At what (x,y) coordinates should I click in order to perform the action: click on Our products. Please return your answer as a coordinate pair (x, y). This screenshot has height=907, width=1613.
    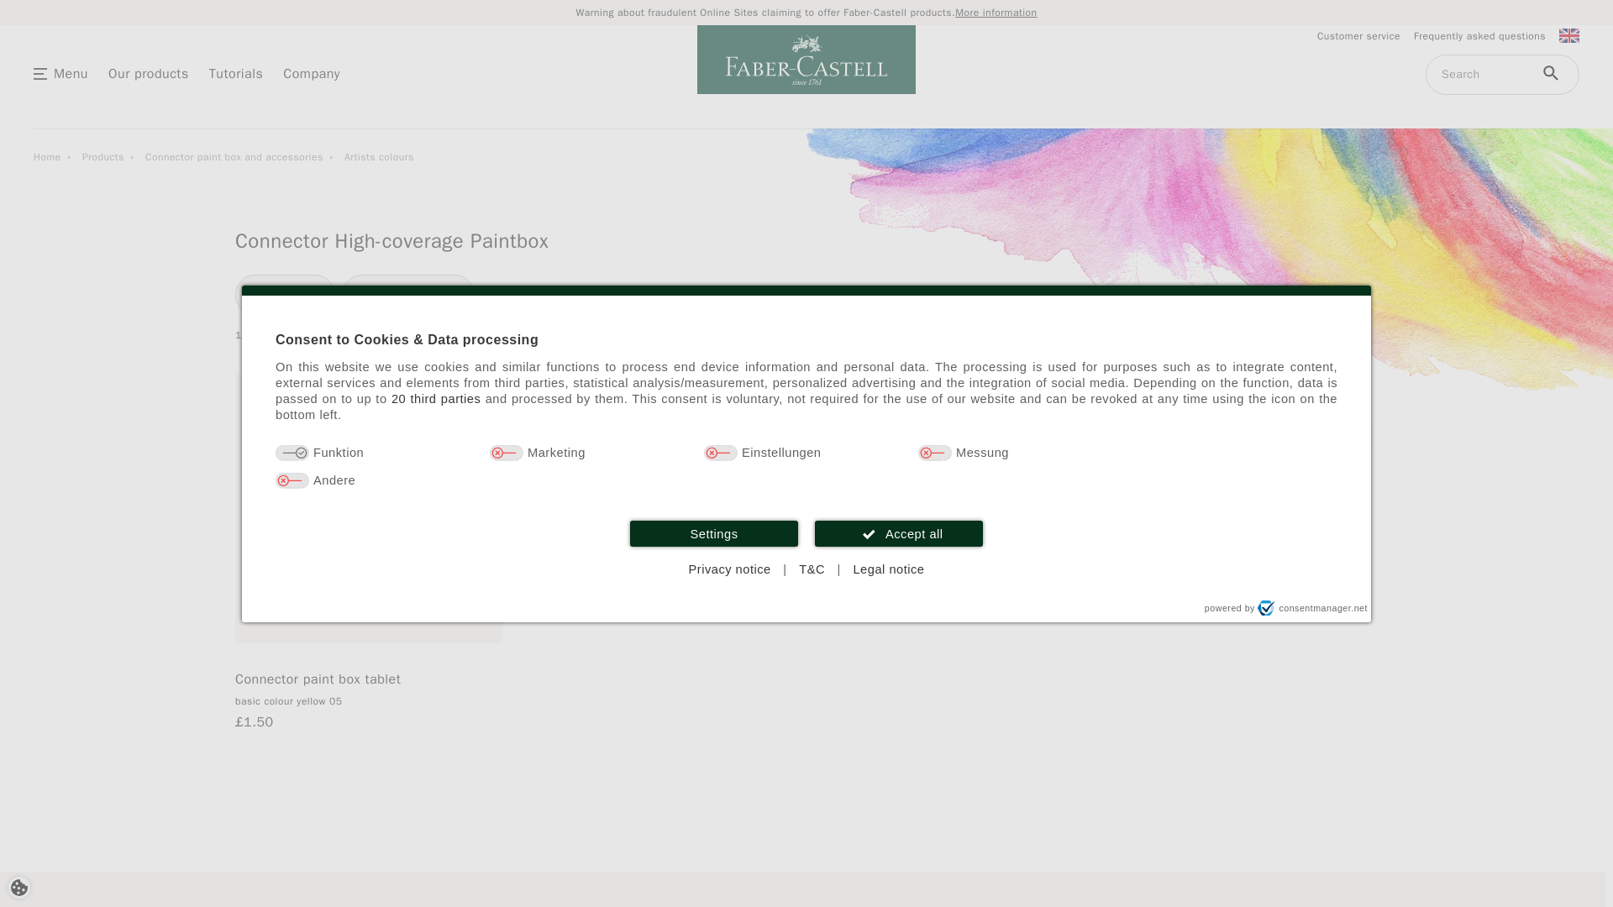
    Looking at the image, I should click on (148, 72).